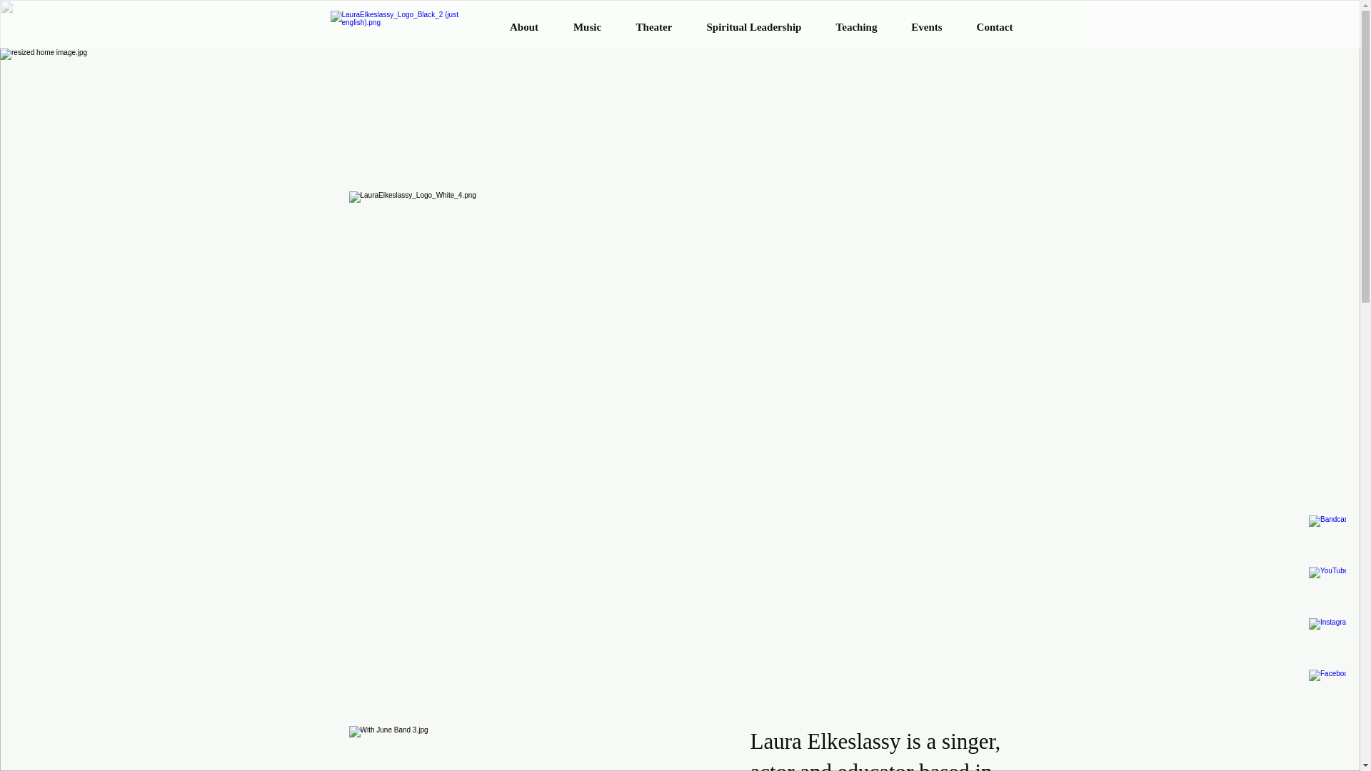  Describe the element at coordinates (855, 27) in the screenshot. I see `Teaching` at that location.